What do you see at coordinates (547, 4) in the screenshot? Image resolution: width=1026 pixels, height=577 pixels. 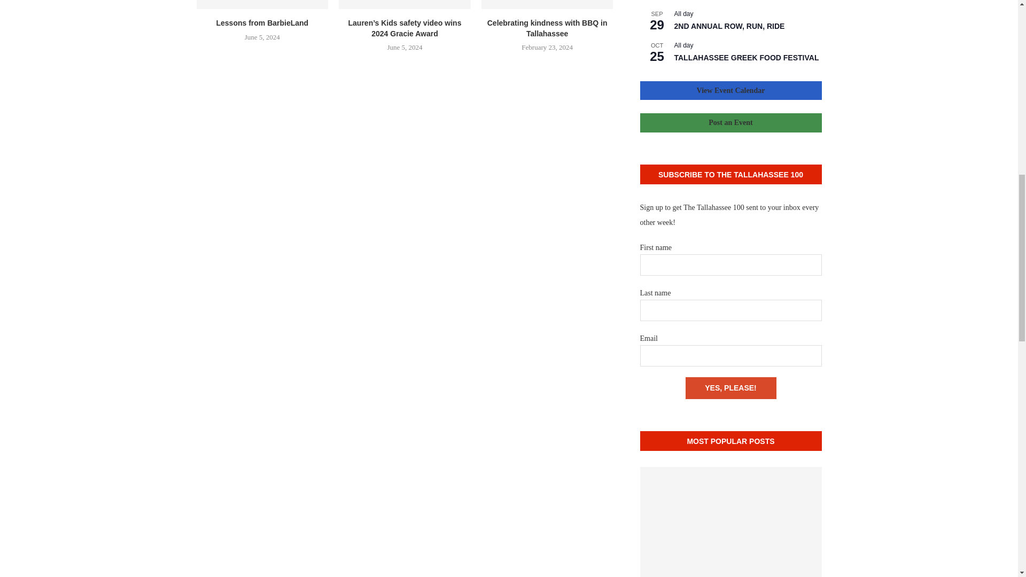 I see `Celebrating kindness with BBQ in Tallahassee` at bounding box center [547, 4].